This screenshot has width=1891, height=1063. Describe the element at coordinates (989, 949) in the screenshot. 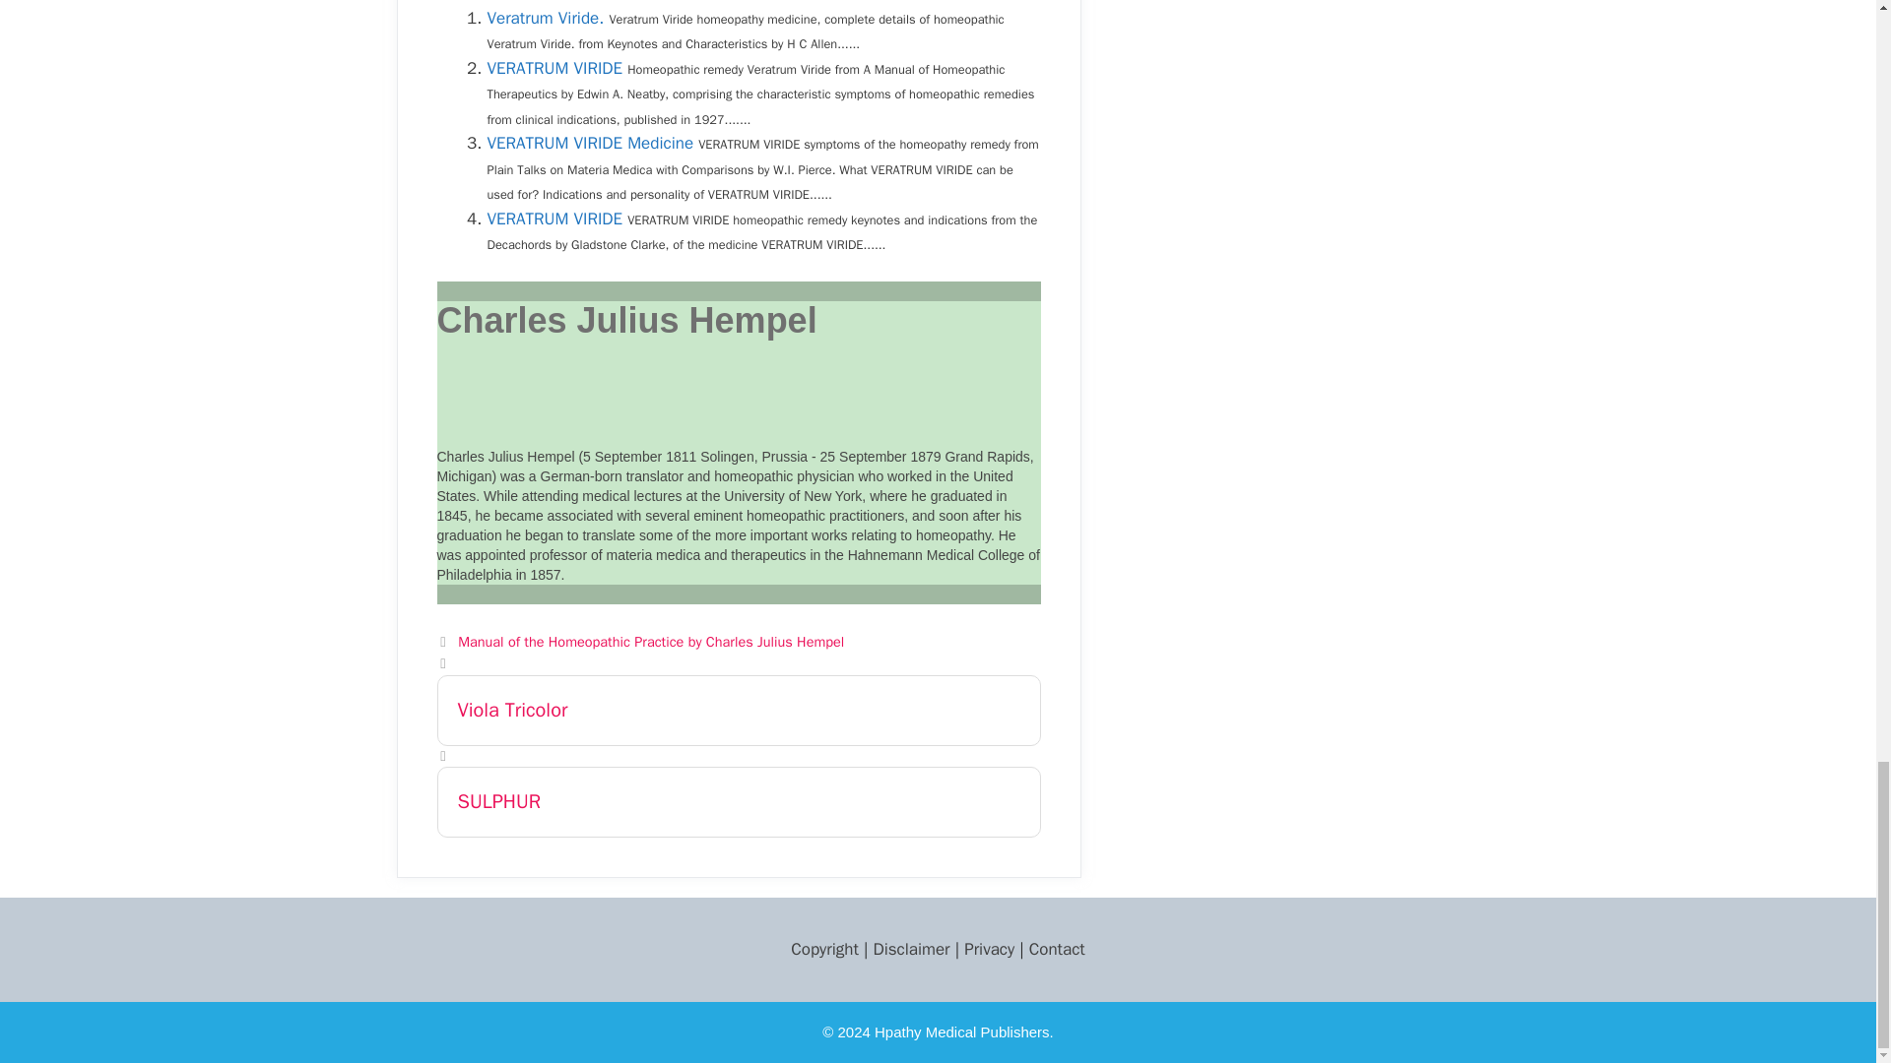

I see `Privacy` at that location.